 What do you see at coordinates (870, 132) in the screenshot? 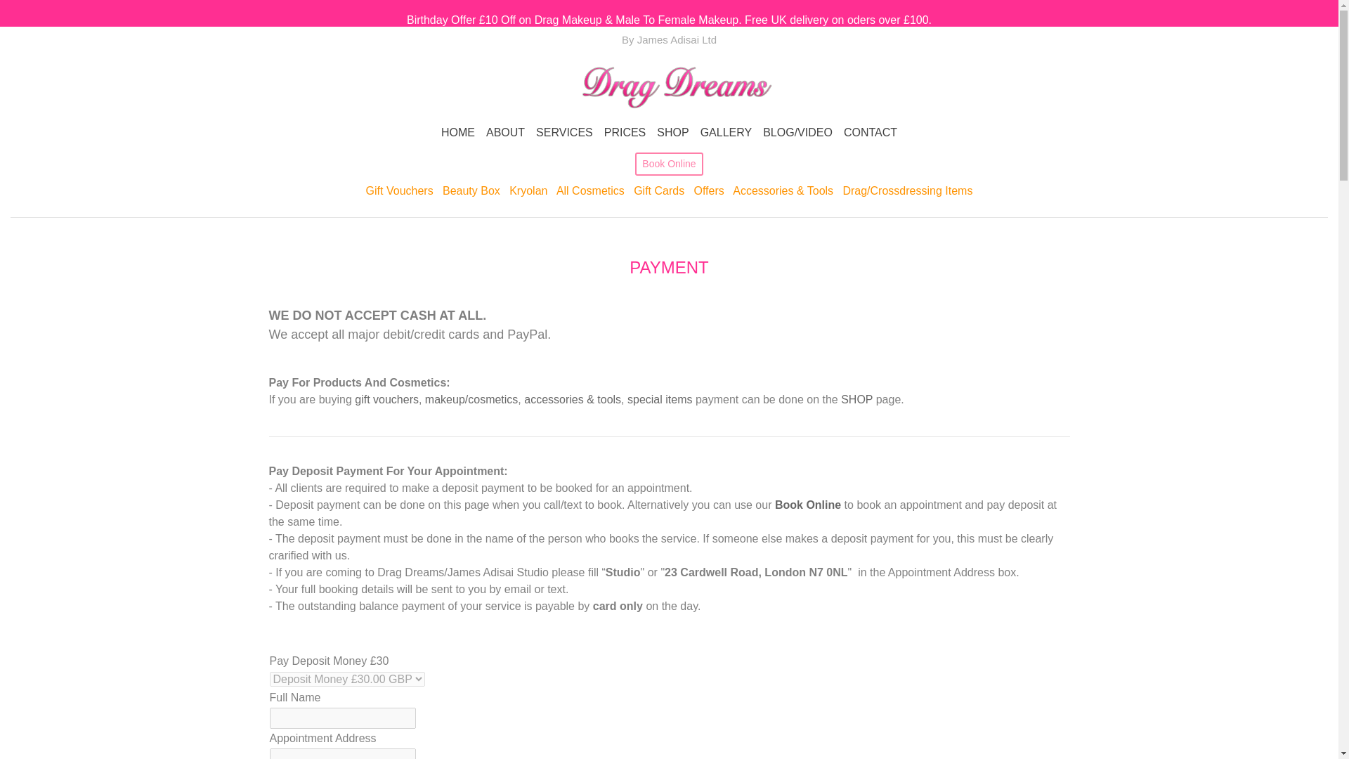
I see `CONTACT` at bounding box center [870, 132].